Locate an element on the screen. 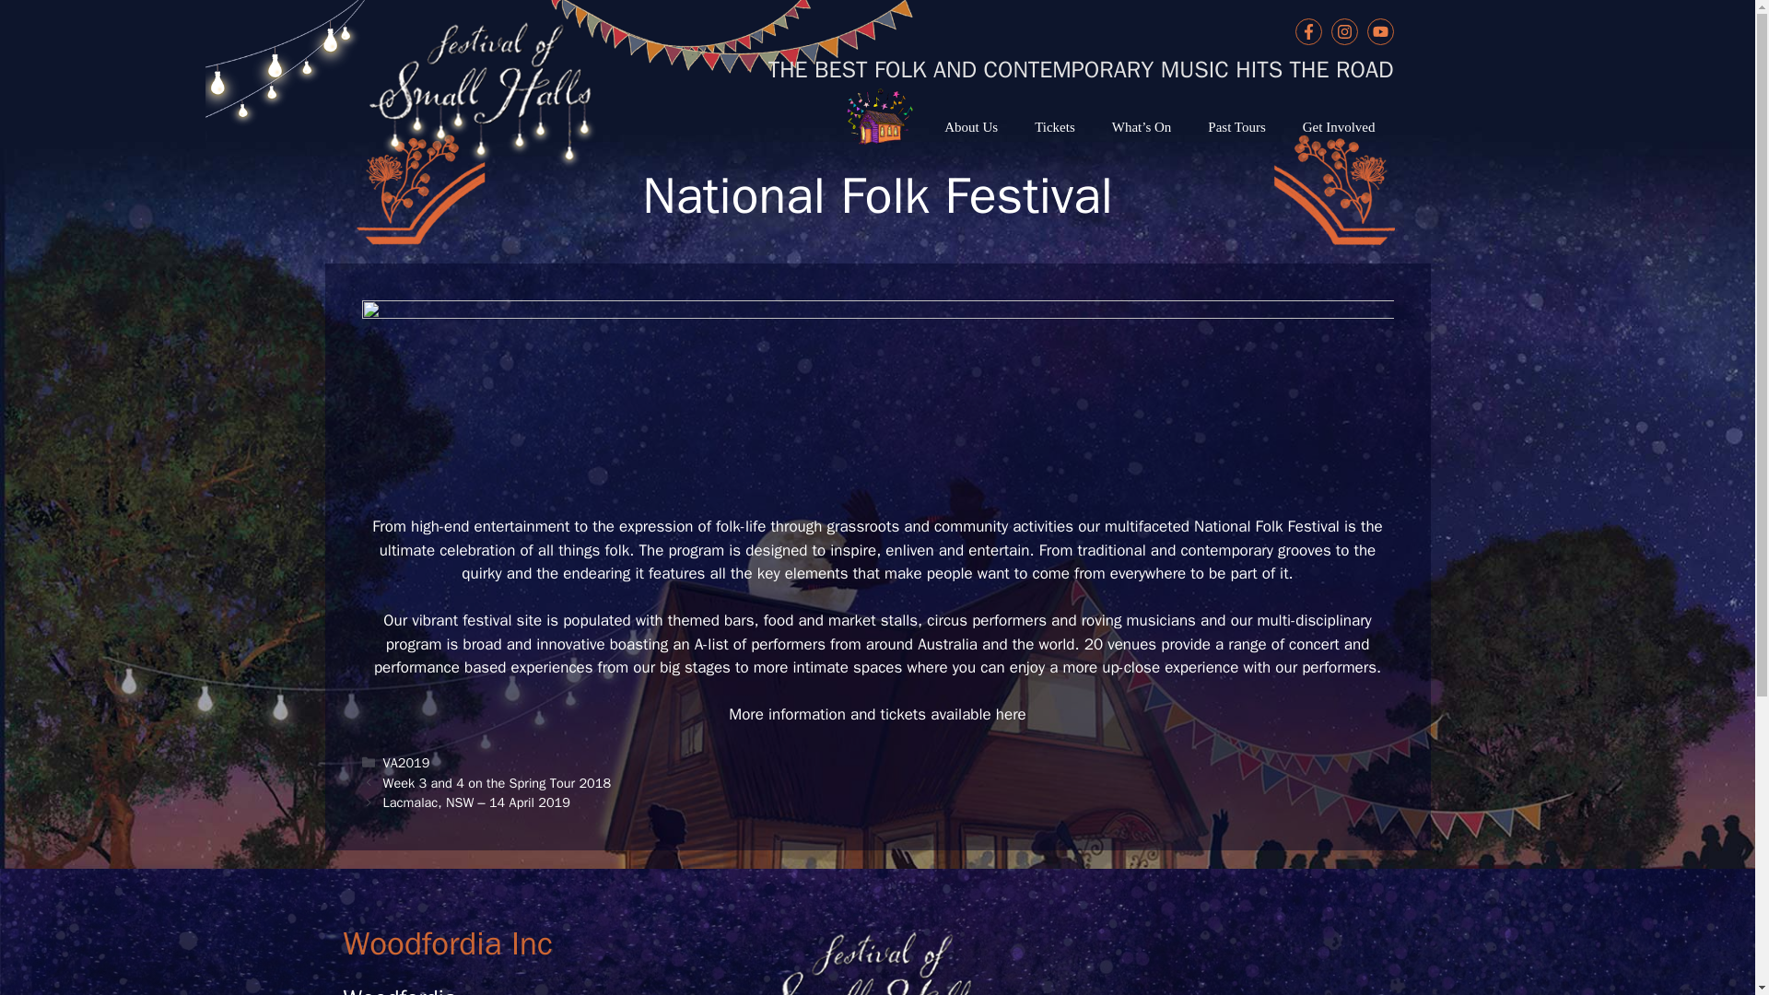  Get Involved is located at coordinates (1338, 127).